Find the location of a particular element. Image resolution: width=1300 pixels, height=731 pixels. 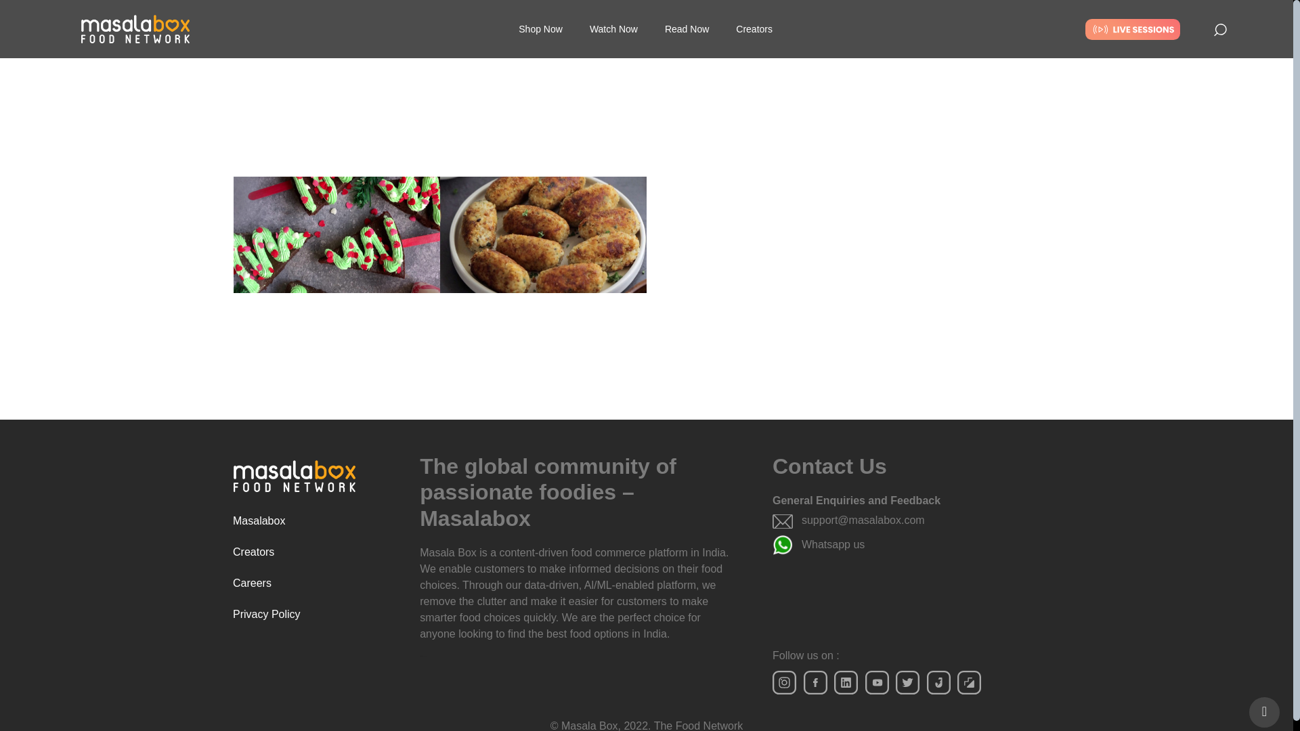

Creators is located at coordinates (316, 552).